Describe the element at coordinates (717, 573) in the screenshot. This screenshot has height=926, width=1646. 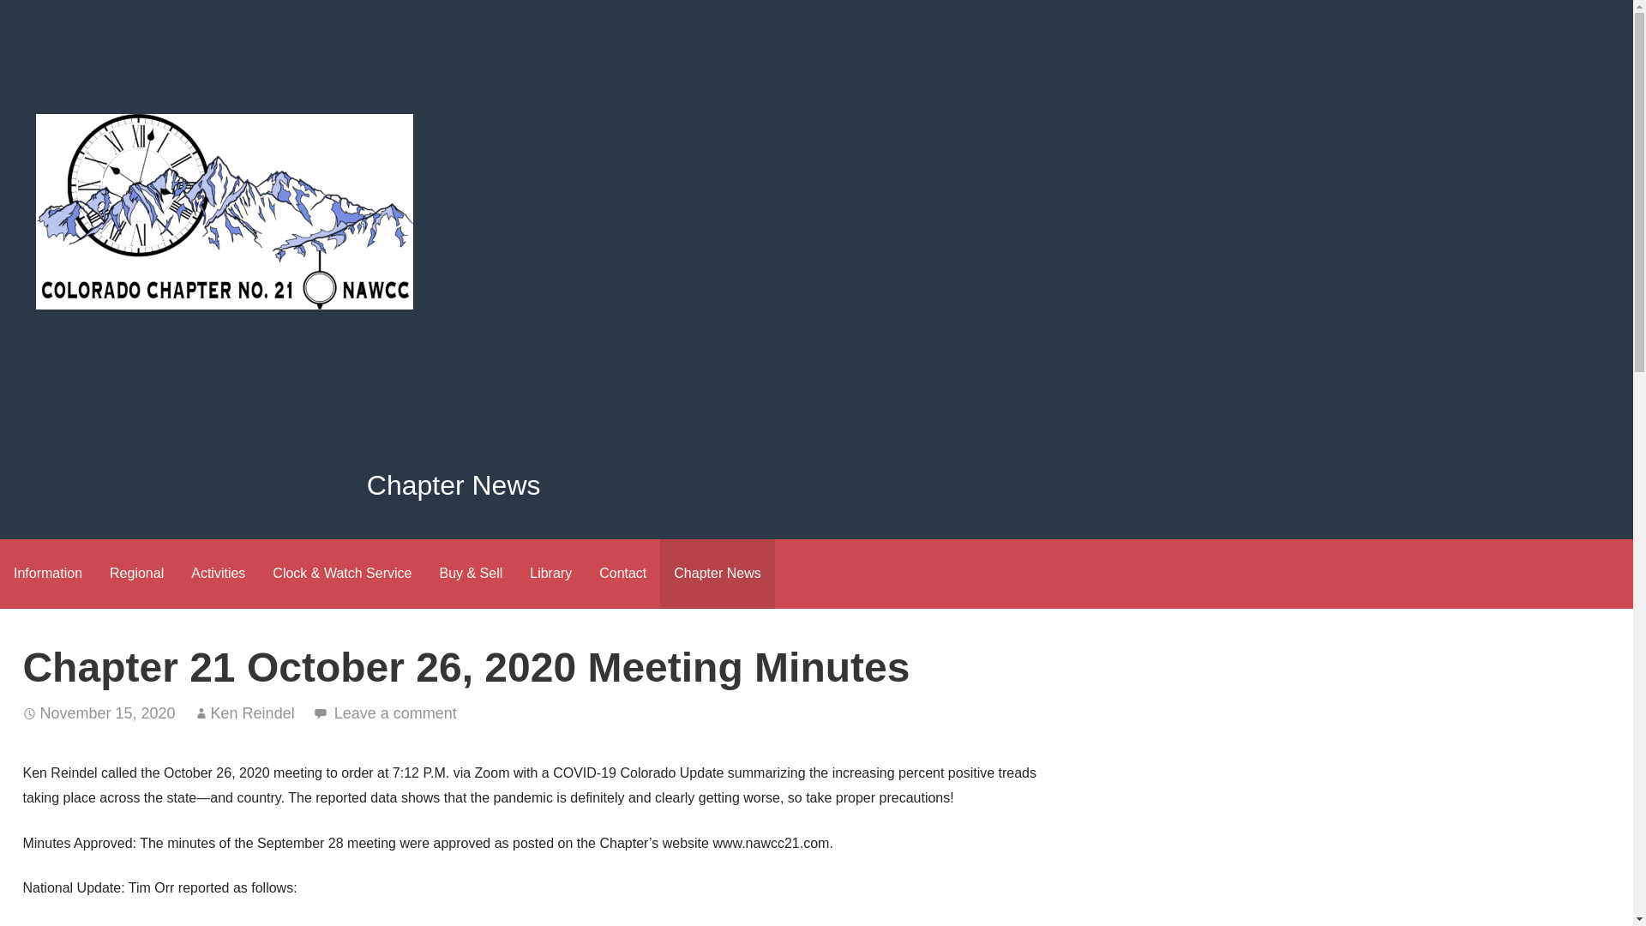
I see `Chapter News` at that location.